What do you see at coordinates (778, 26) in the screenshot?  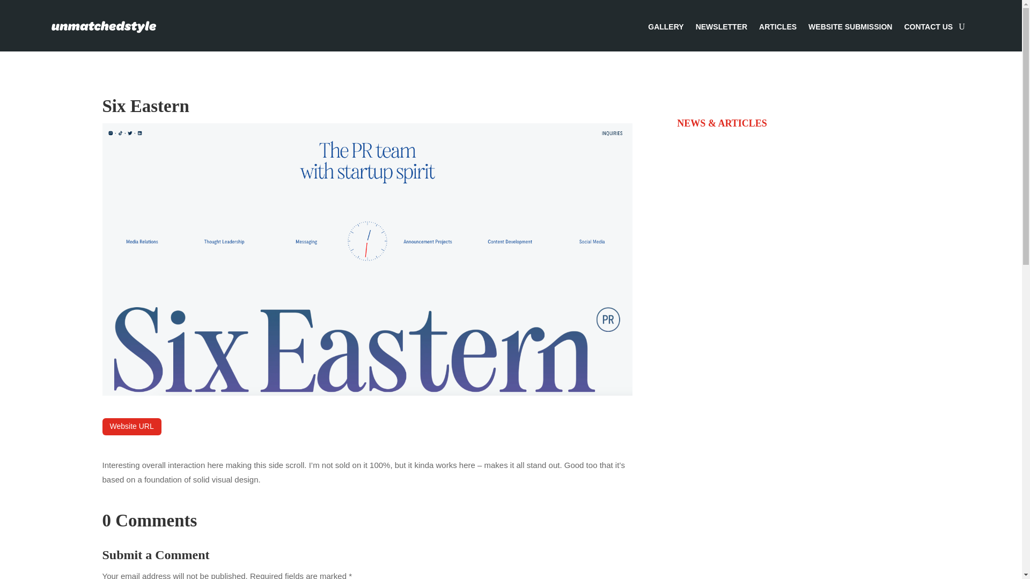 I see `ARTICLES` at bounding box center [778, 26].